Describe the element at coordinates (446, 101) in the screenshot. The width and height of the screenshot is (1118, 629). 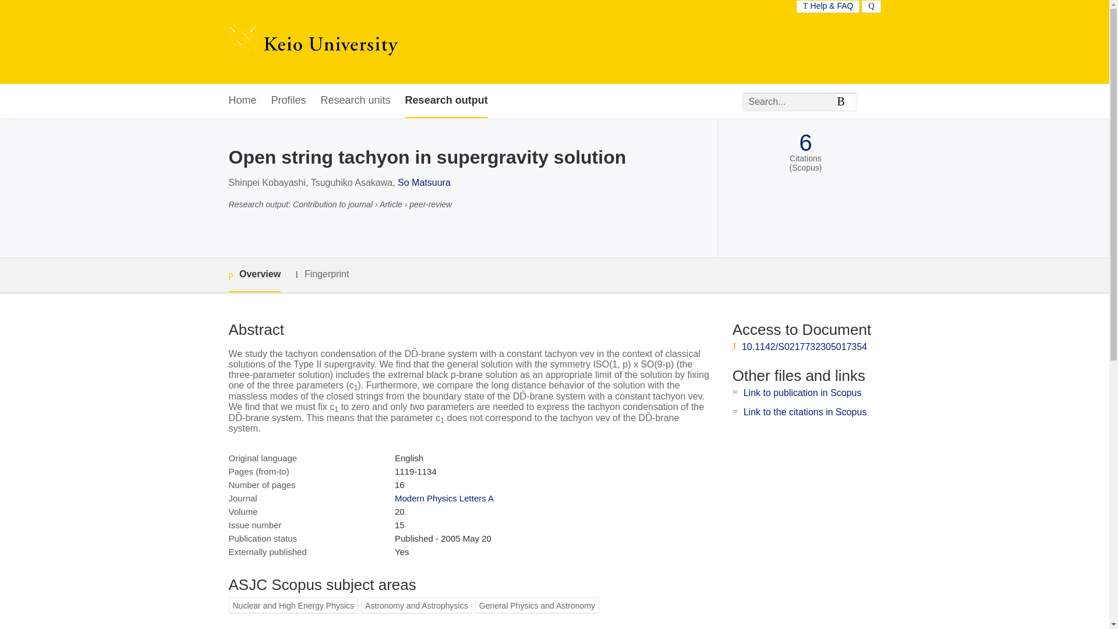
I see `Research output` at that location.